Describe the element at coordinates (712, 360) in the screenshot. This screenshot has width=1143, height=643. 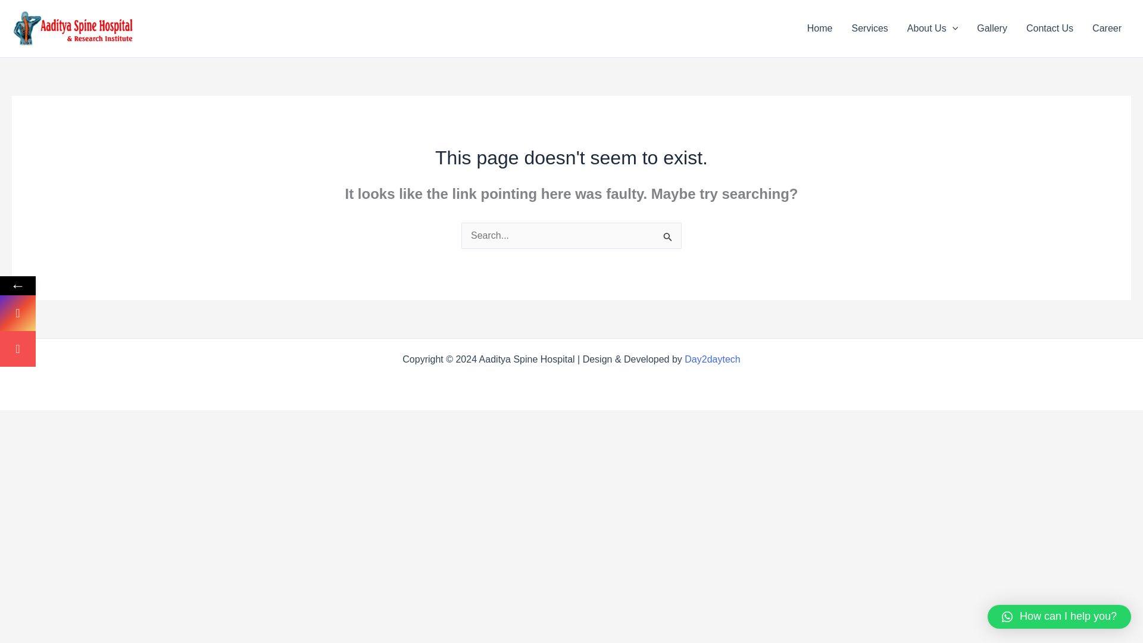
I see `Day2daytech` at that location.